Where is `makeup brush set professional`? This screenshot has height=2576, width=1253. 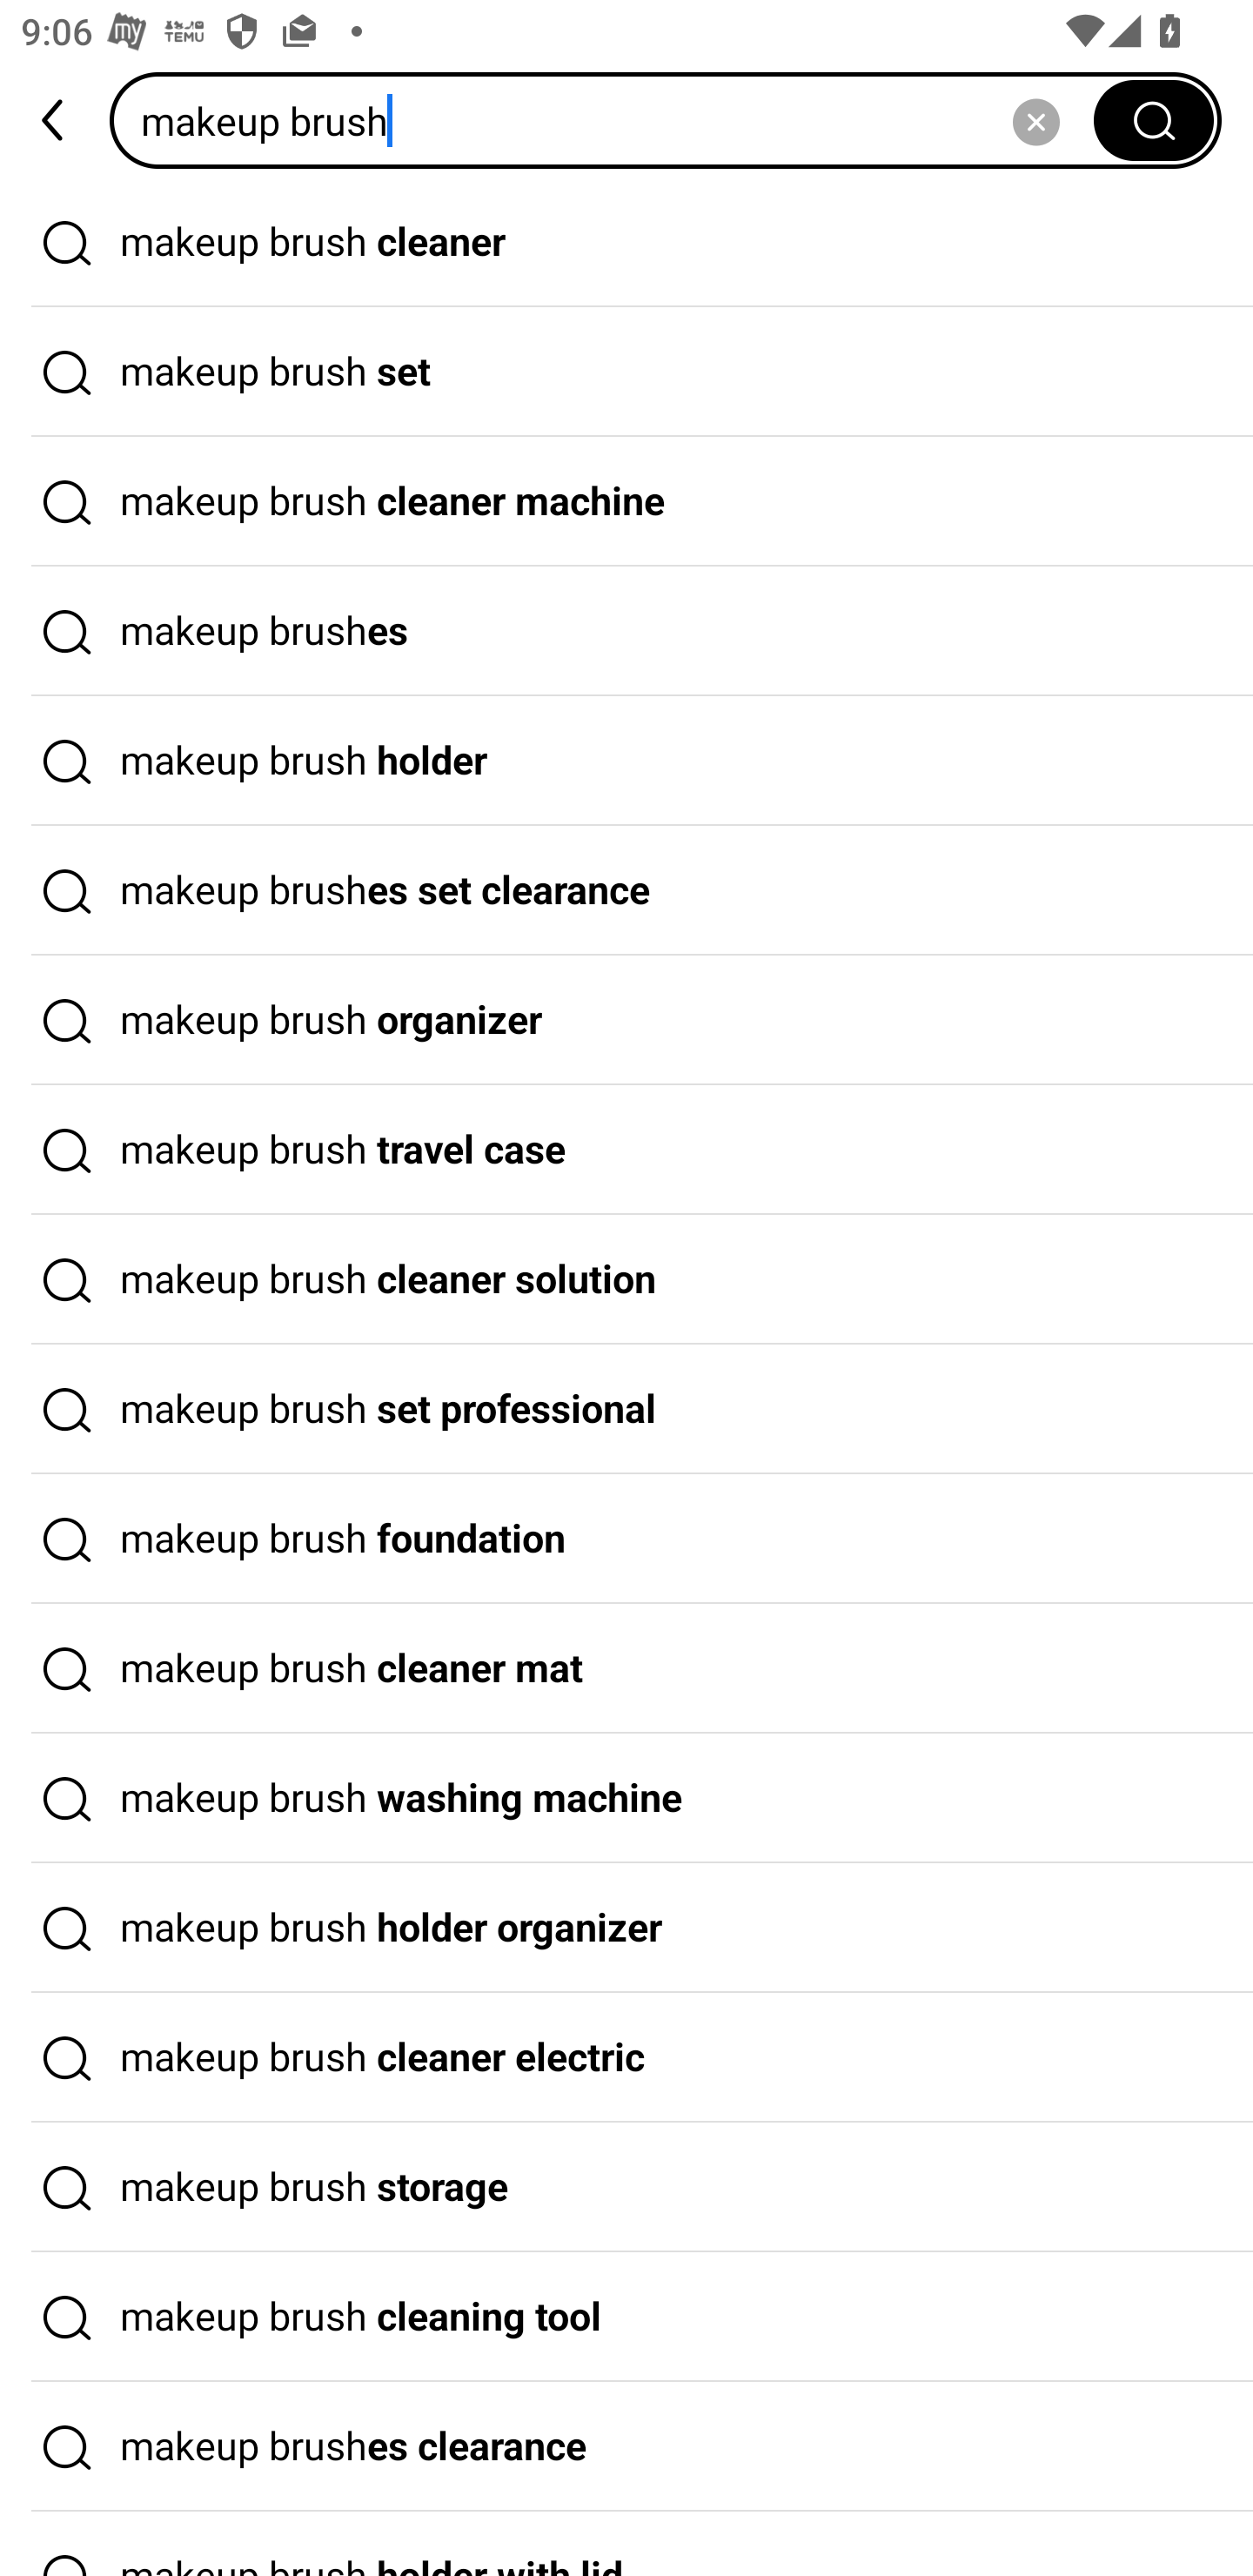 makeup brush set professional is located at coordinates (626, 1409).